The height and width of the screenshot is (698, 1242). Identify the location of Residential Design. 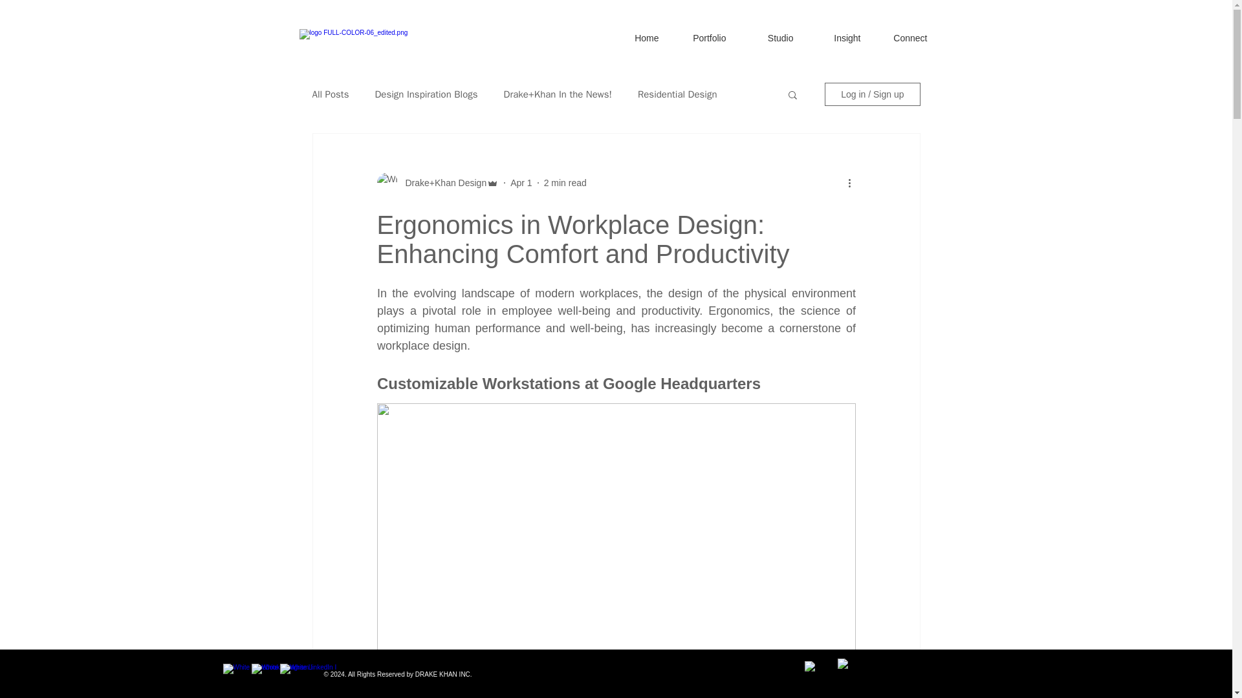
(678, 94).